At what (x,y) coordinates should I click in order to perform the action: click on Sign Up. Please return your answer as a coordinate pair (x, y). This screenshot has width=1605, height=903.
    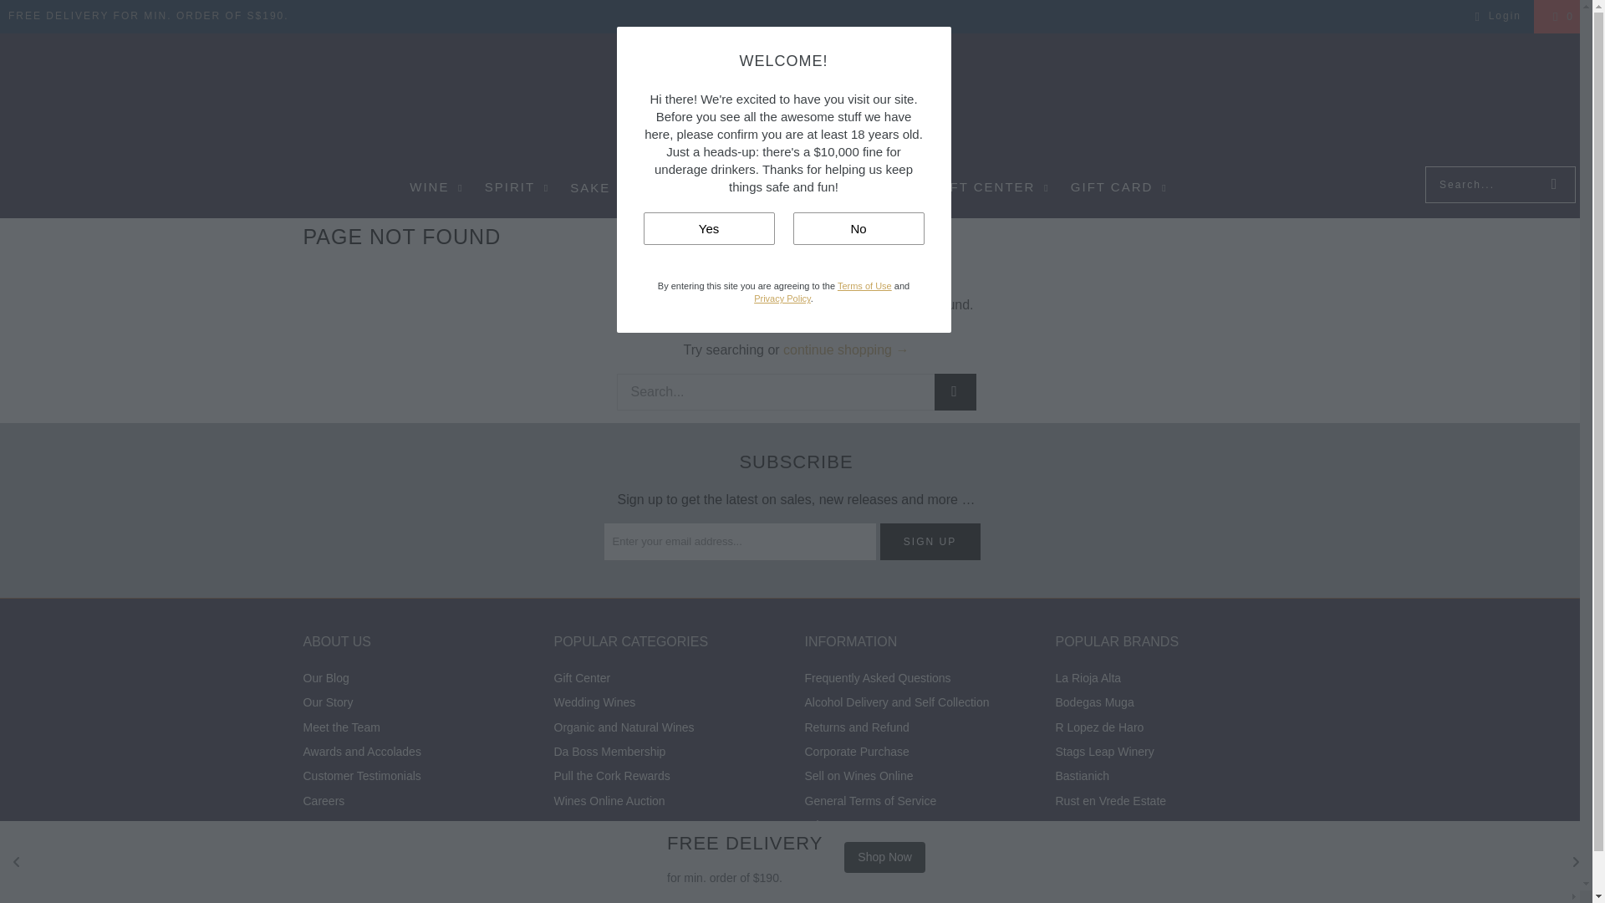
    Looking at the image, I should click on (930, 542).